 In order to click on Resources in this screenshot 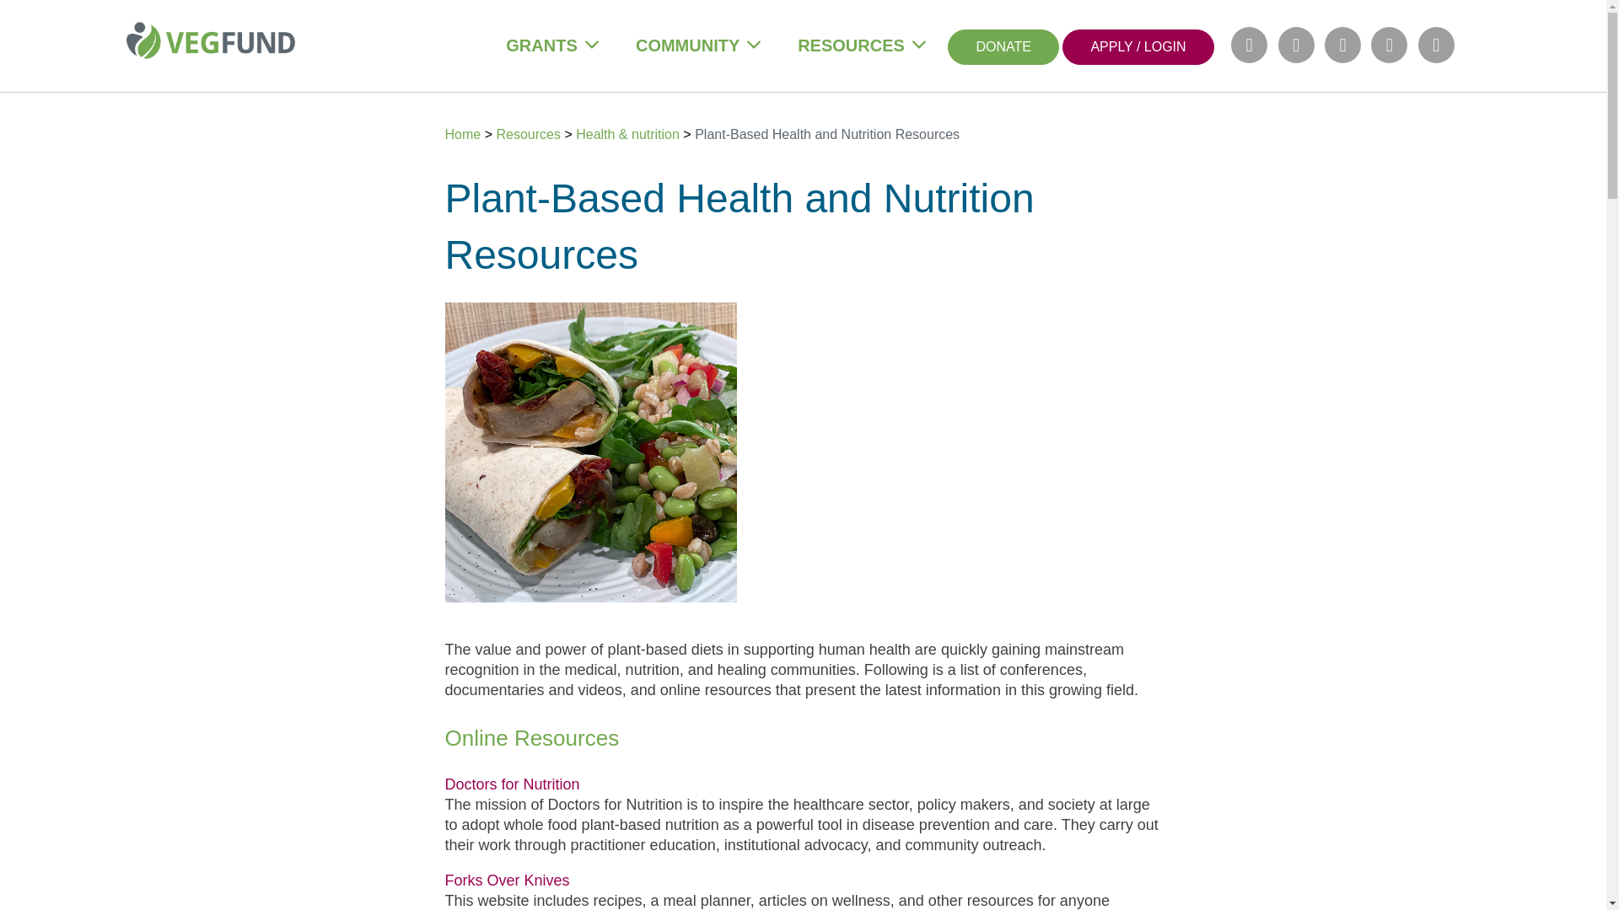, I will do `click(852, 45)`.